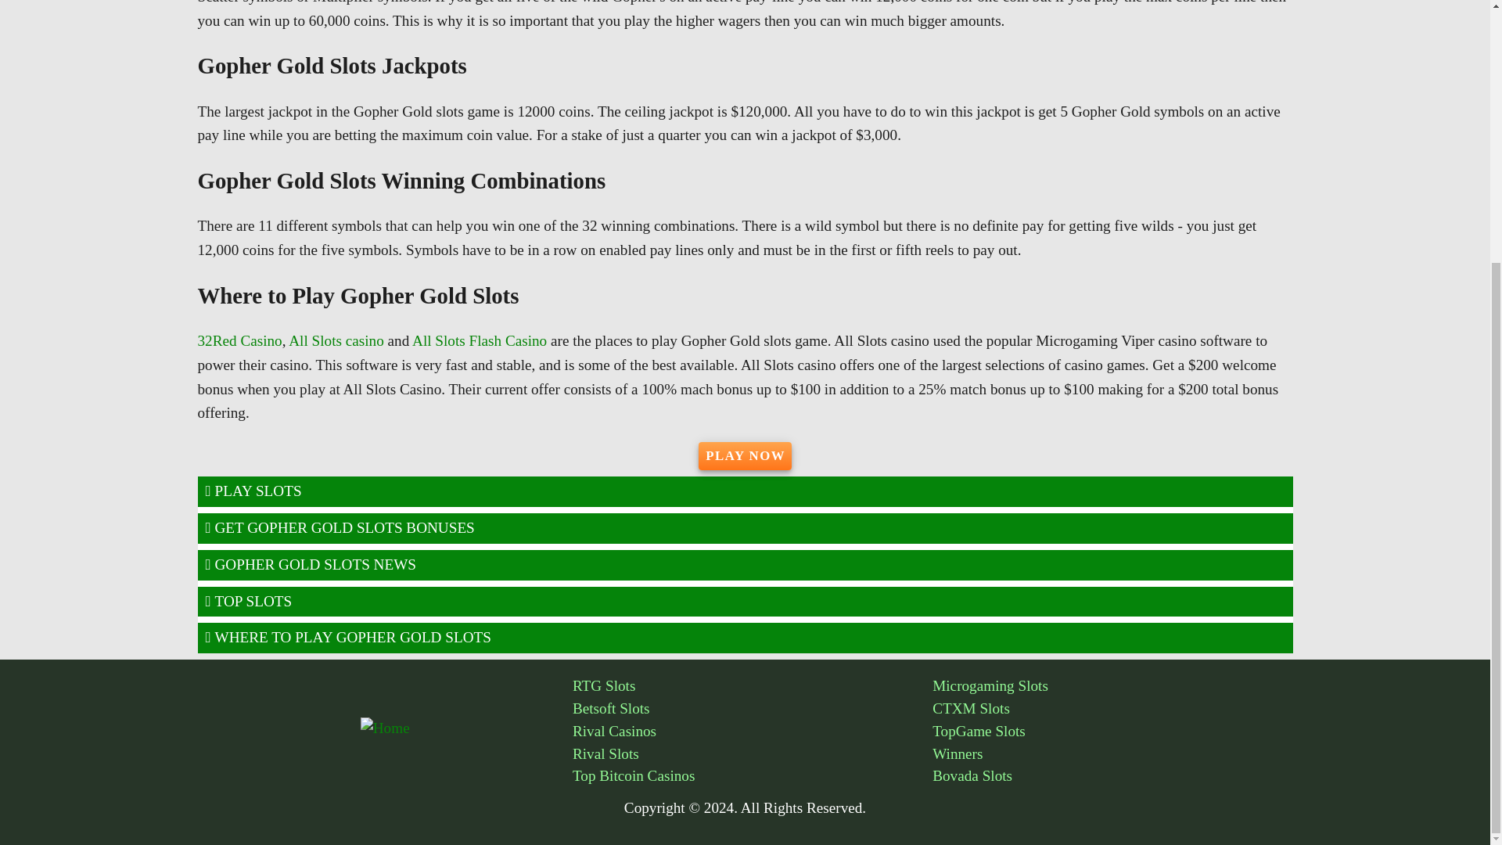 This screenshot has height=845, width=1502. I want to click on Winners, so click(1112, 754).